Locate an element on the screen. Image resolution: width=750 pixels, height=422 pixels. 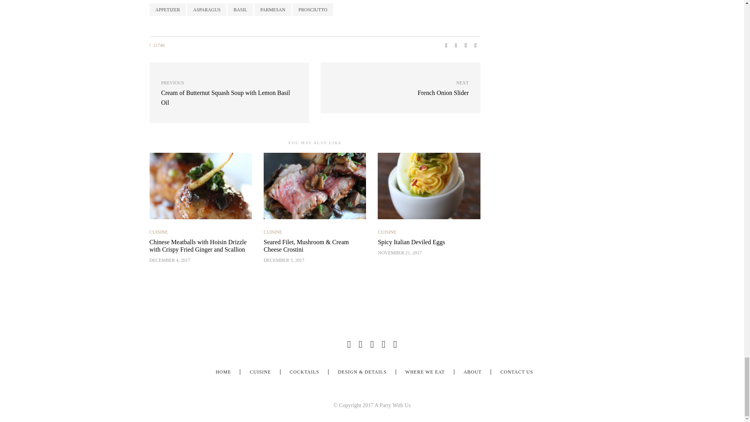
PROSCIUTTO is located at coordinates (229, 93).